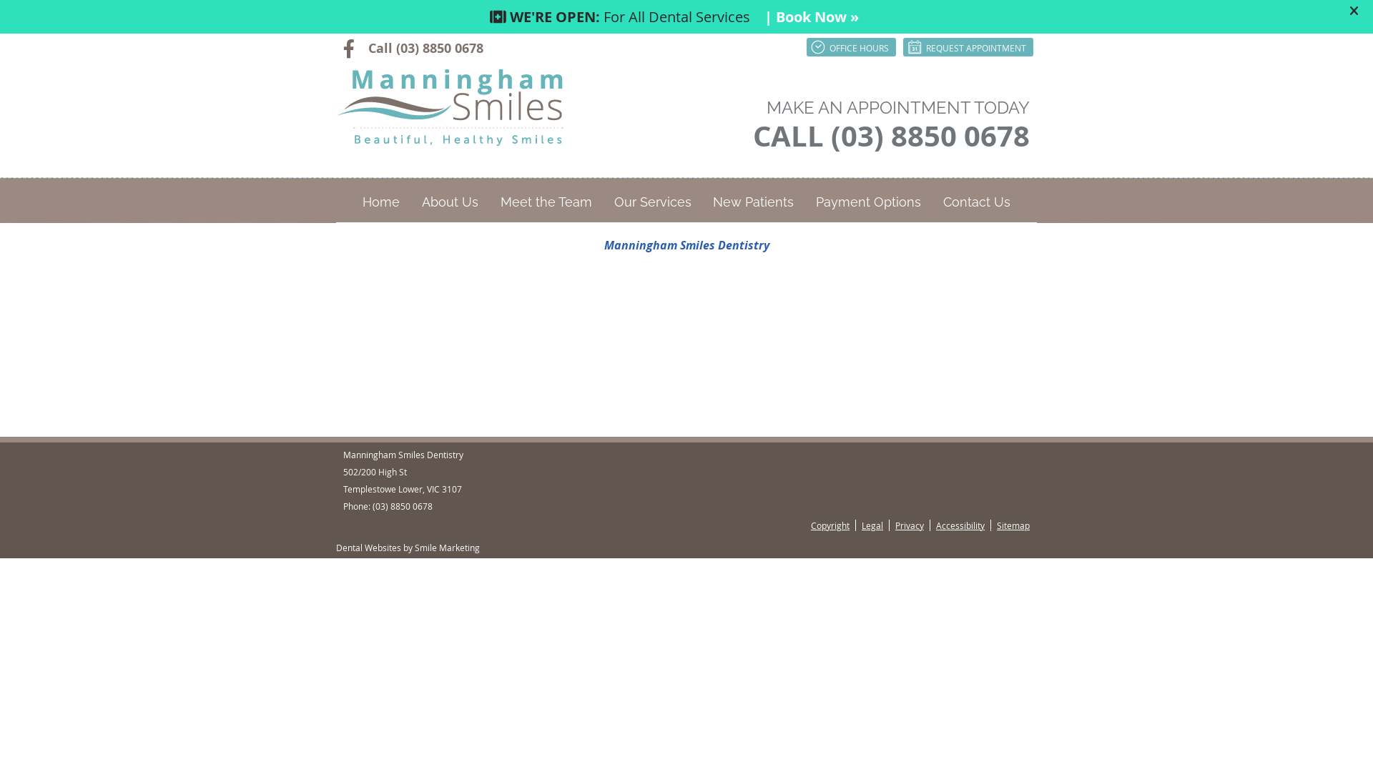  Describe the element at coordinates (450, 142) in the screenshot. I see `Manningham Smiles Dentistry` at that location.